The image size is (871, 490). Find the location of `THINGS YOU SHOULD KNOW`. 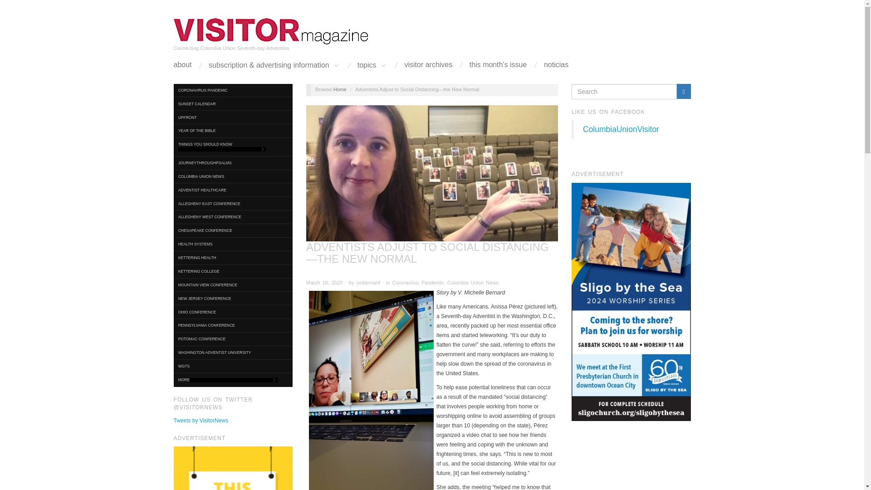

THINGS YOU SHOULD KNOW is located at coordinates (233, 147).